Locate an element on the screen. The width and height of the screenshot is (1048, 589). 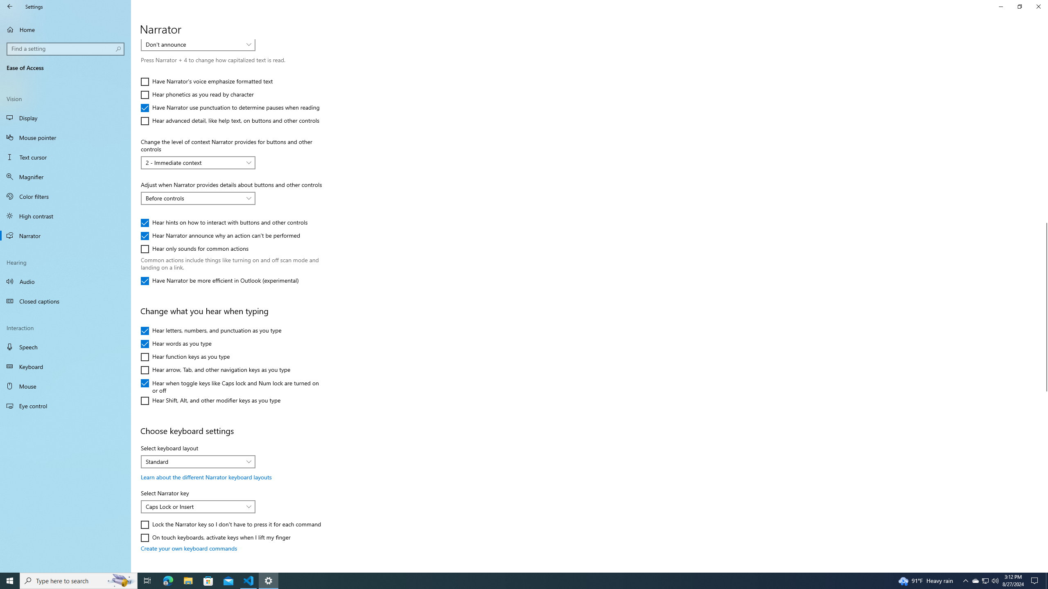
Keyboard is located at coordinates (65, 366).